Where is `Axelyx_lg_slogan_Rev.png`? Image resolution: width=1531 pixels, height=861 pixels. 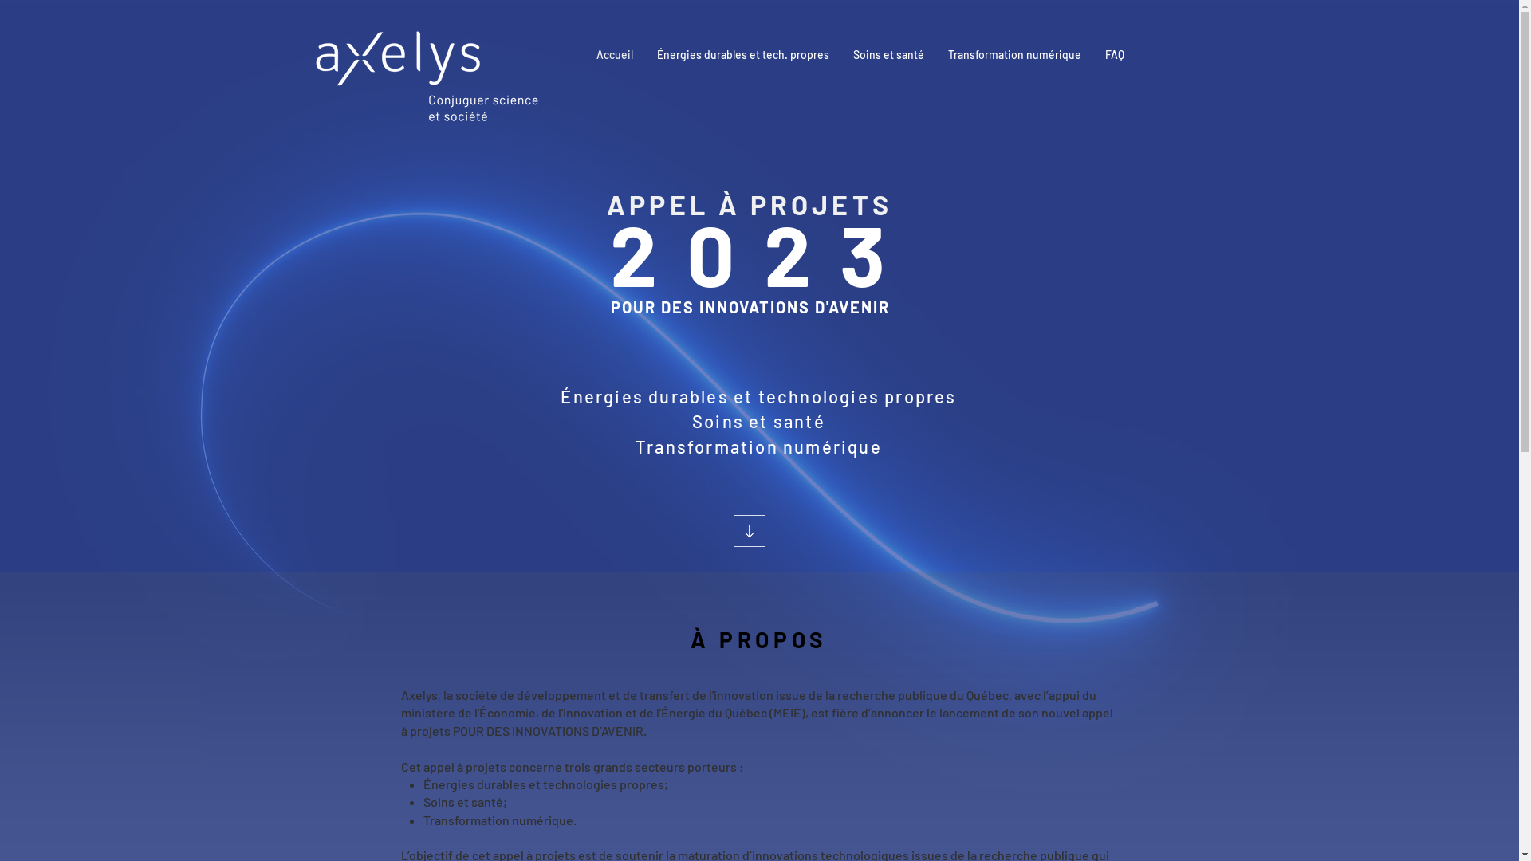 Axelyx_lg_slogan_Rev.png is located at coordinates (427, 77).